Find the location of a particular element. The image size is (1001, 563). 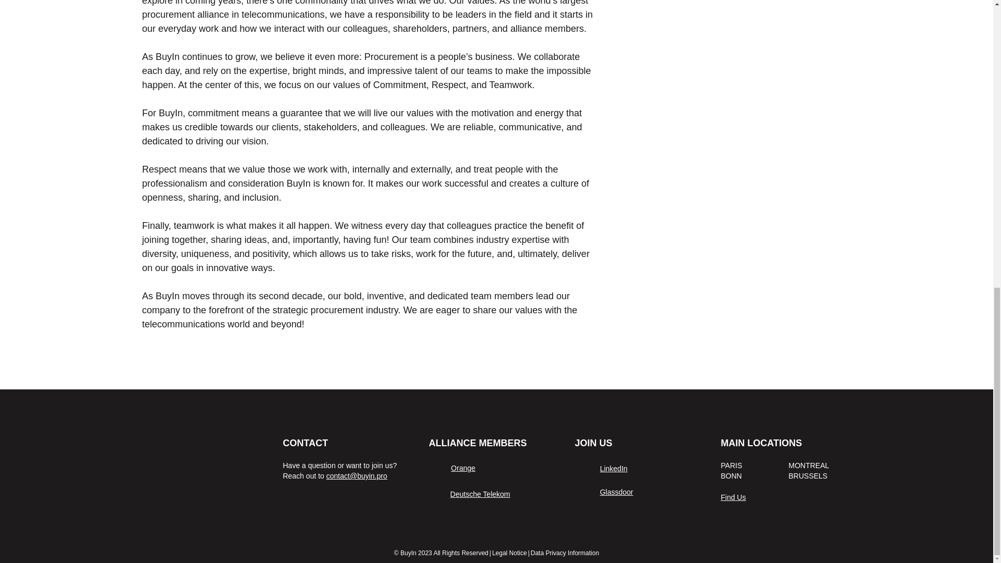

Data Privacy Information is located at coordinates (564, 554).